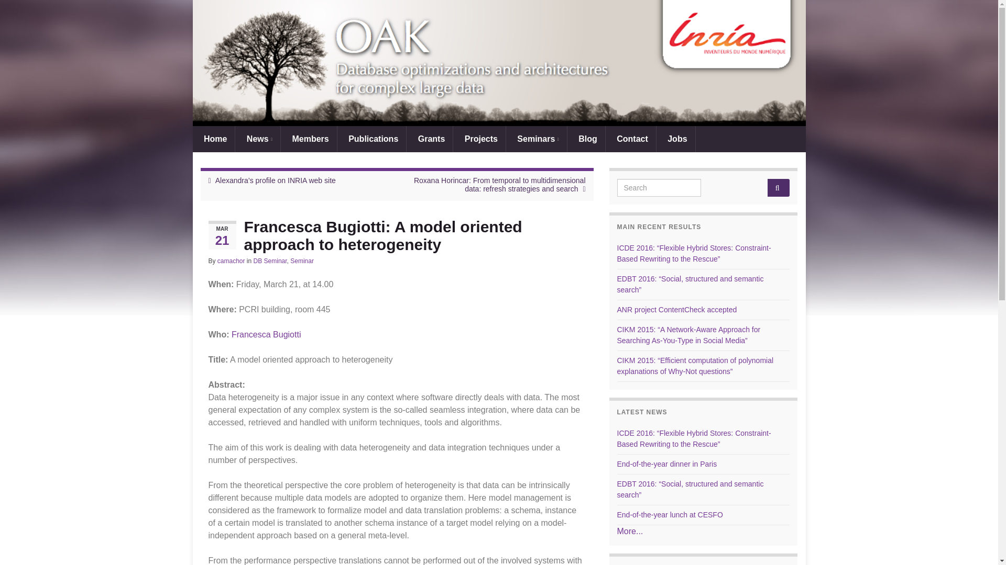 Image resolution: width=1006 pixels, height=565 pixels. What do you see at coordinates (309, 139) in the screenshot?
I see `Members` at bounding box center [309, 139].